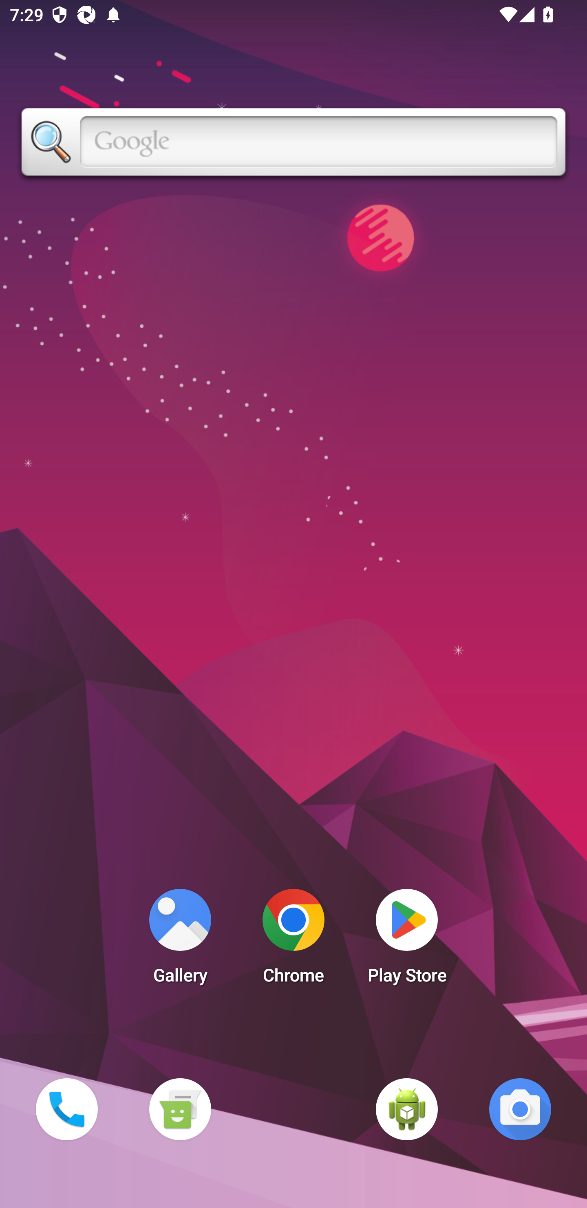 This screenshot has height=1208, width=587. I want to click on Messaging, so click(180, 1109).